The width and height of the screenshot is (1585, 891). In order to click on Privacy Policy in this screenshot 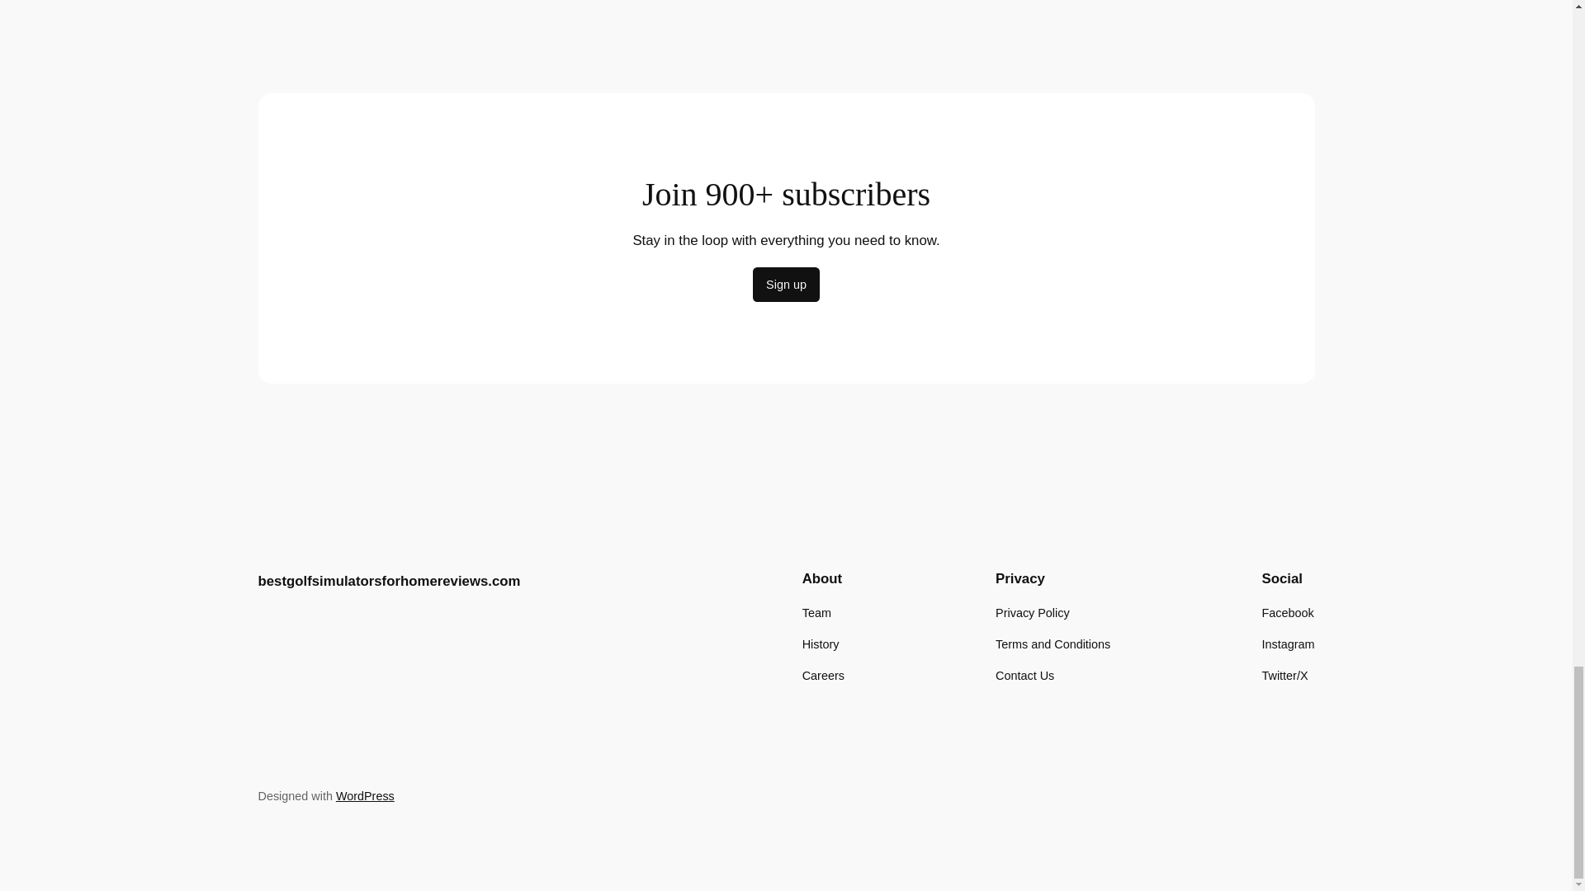, I will do `click(1032, 612)`.